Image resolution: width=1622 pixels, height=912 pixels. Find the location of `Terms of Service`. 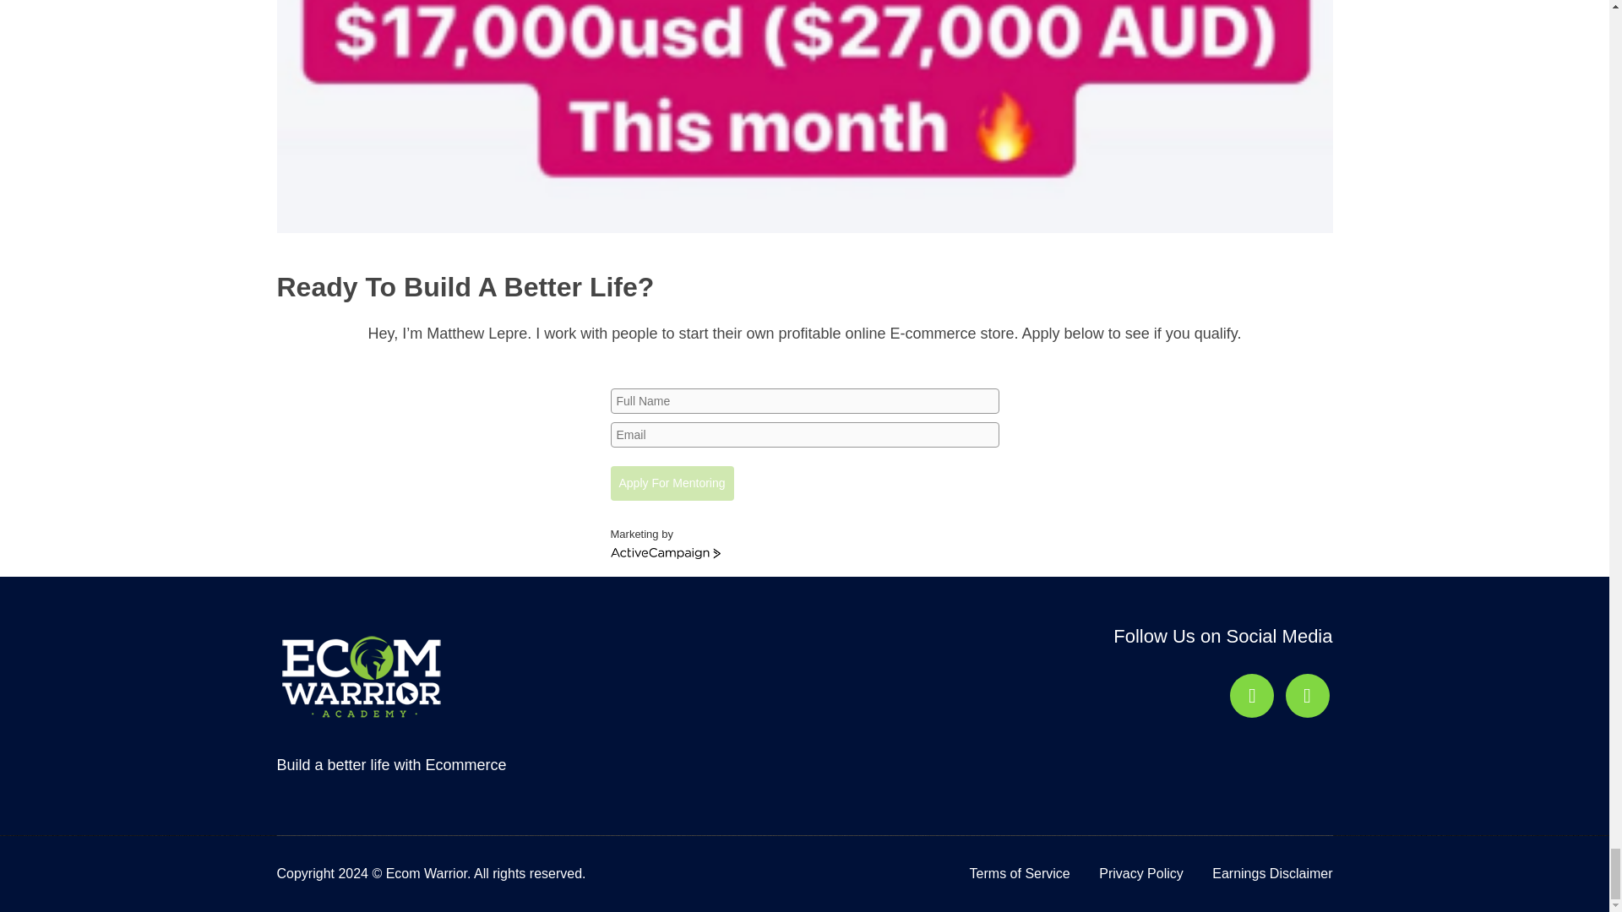

Terms of Service is located at coordinates (1021, 873).